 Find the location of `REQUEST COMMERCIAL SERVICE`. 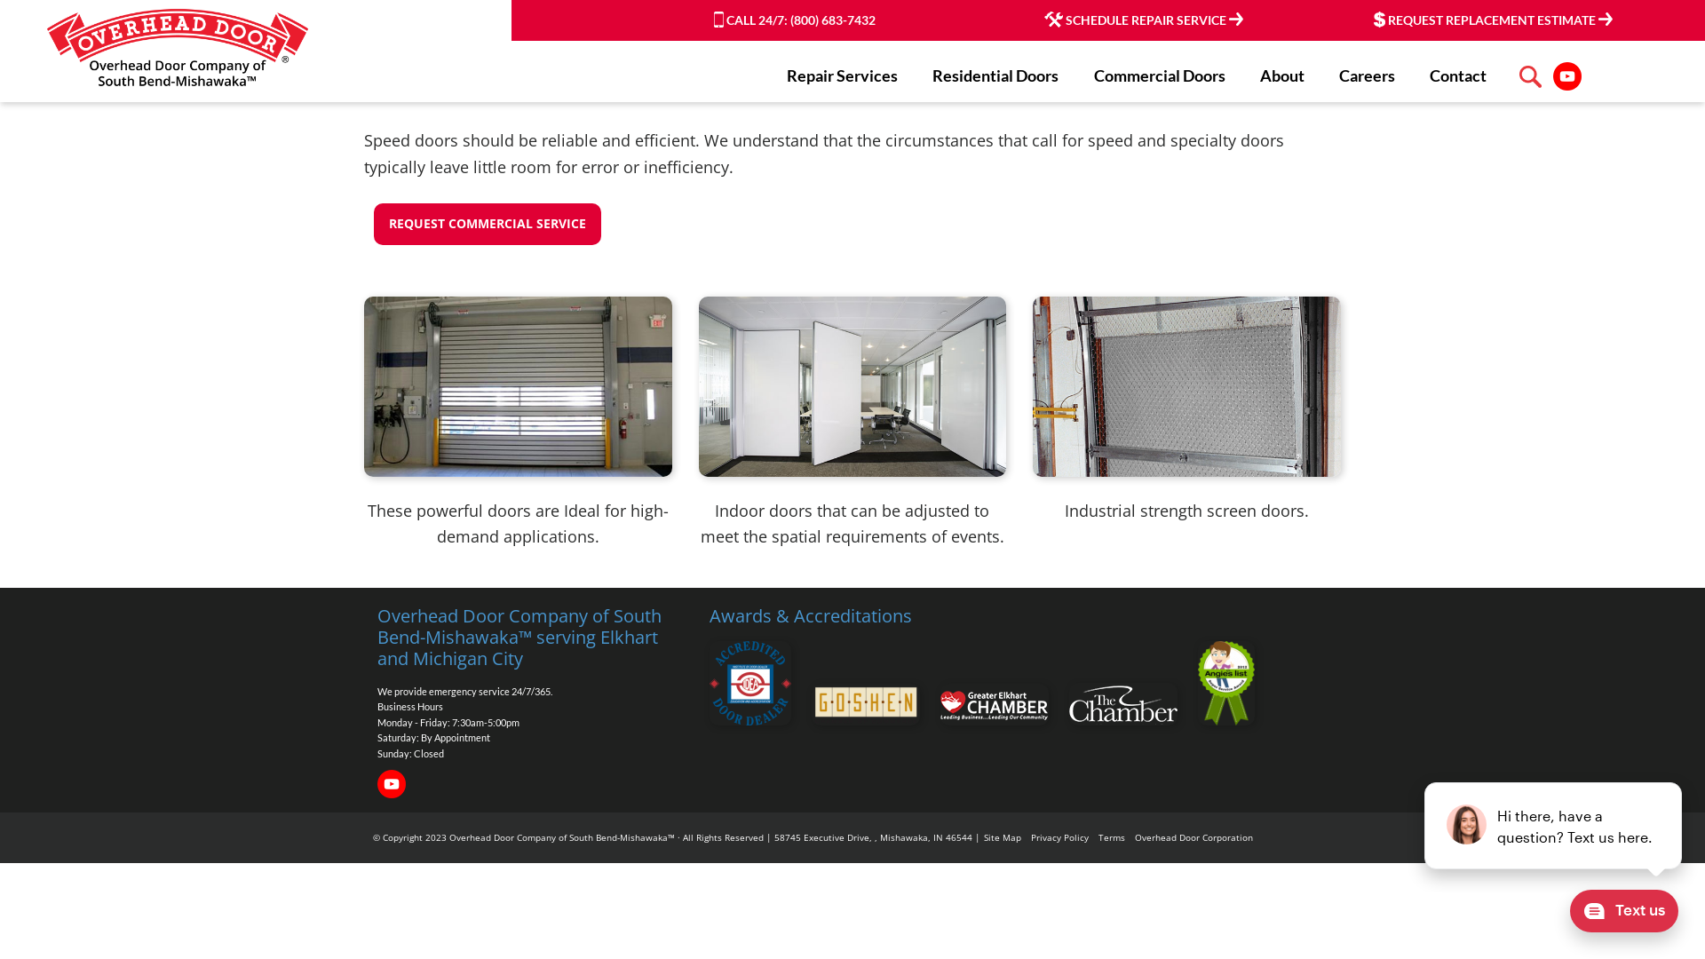

REQUEST COMMERCIAL SERVICE is located at coordinates (488, 224).